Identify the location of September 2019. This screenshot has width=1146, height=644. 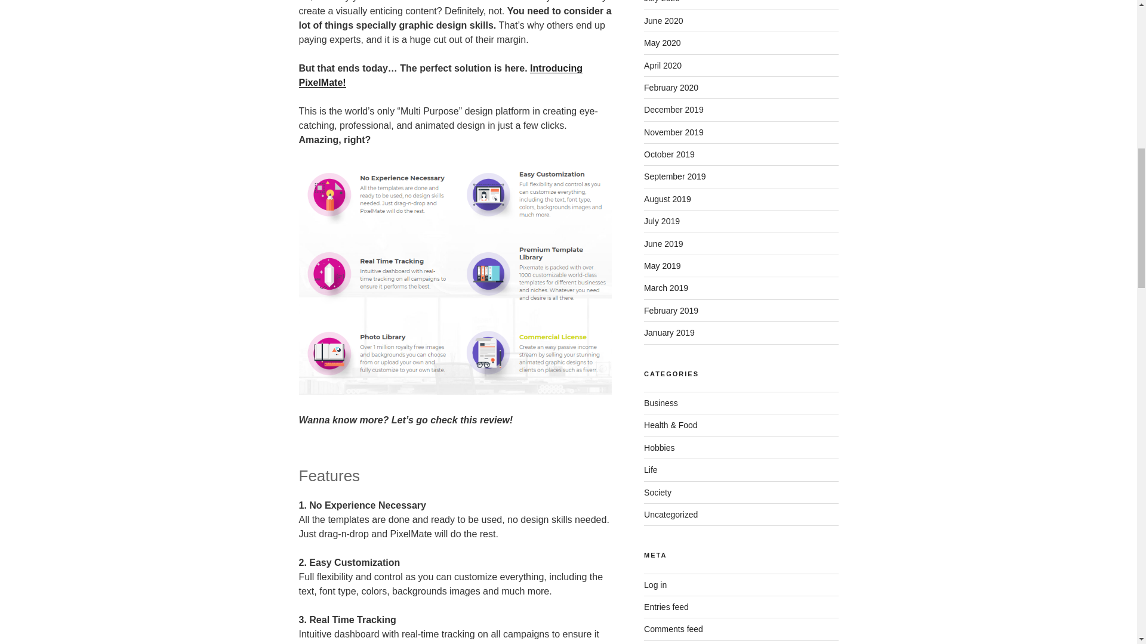
(674, 177).